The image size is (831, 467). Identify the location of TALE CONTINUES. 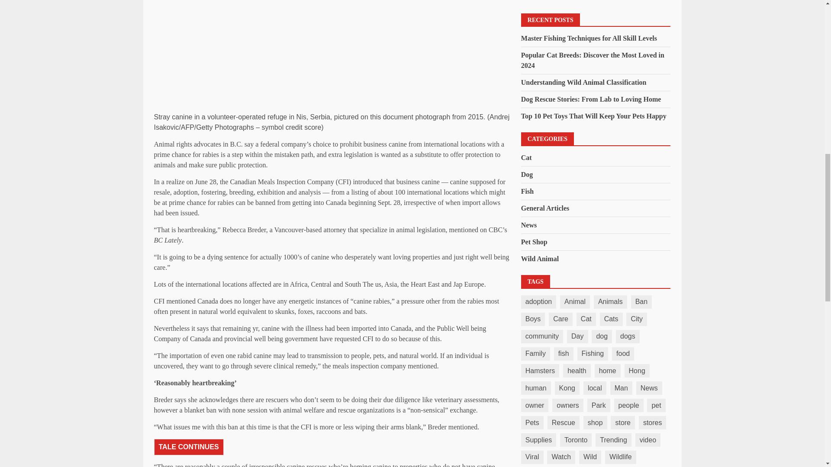
(189, 447).